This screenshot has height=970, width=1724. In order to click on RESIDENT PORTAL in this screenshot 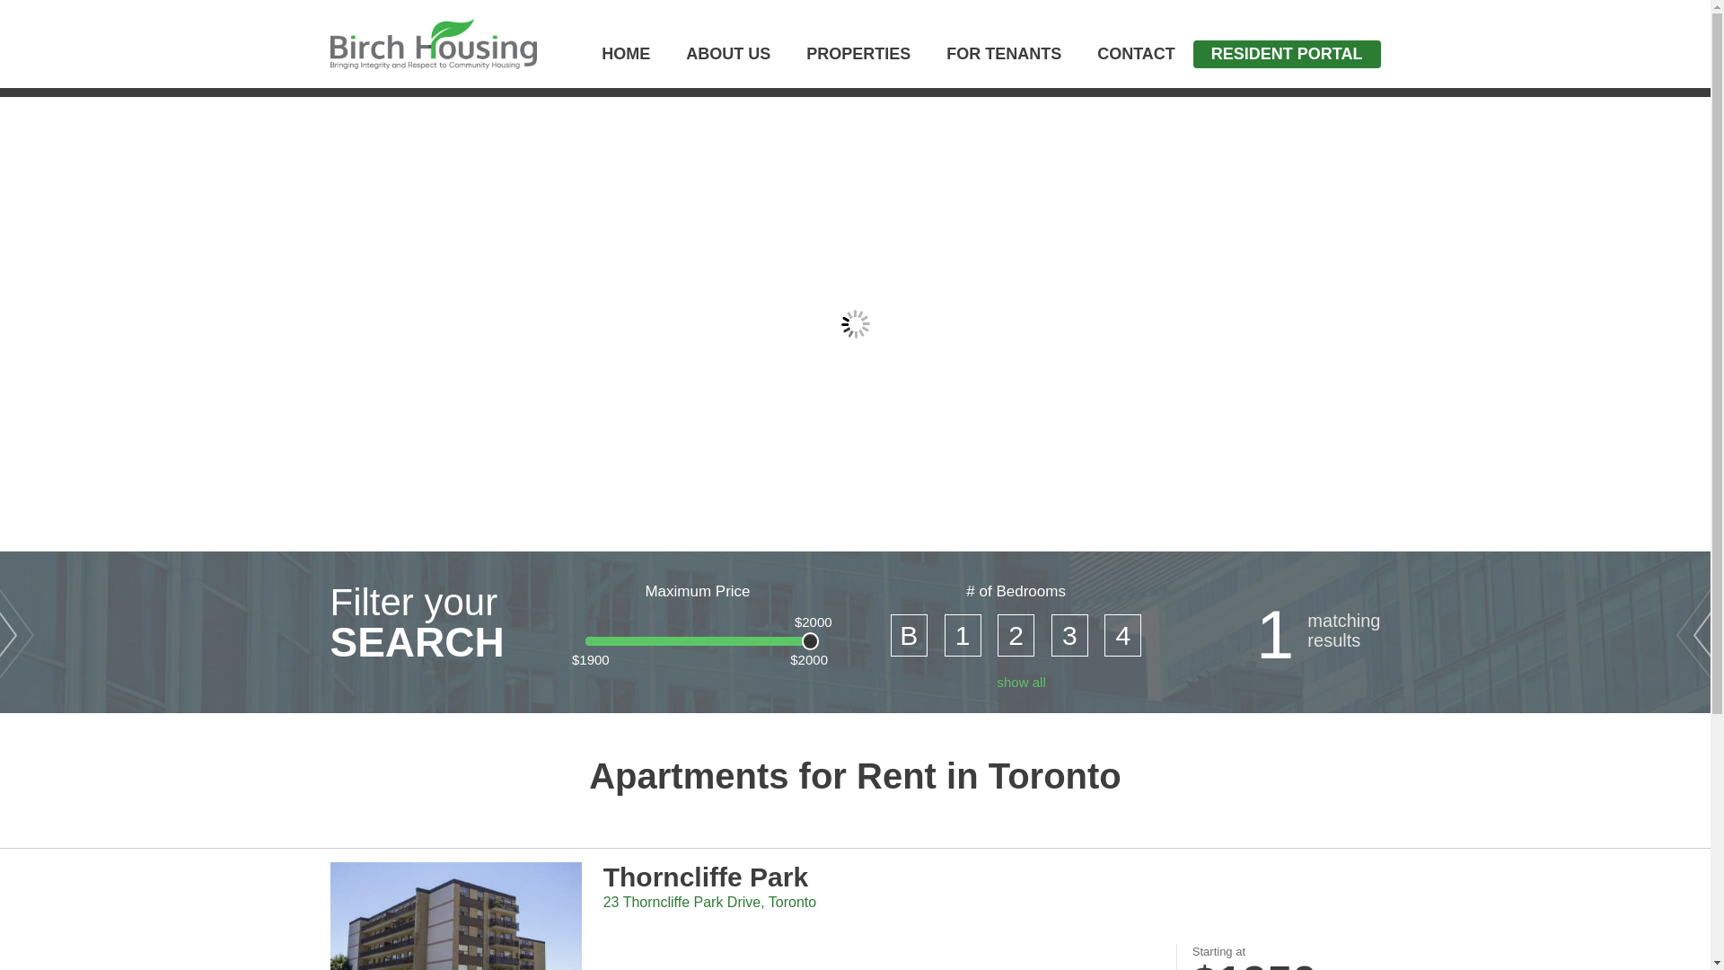, I will do `click(1288, 54)`.